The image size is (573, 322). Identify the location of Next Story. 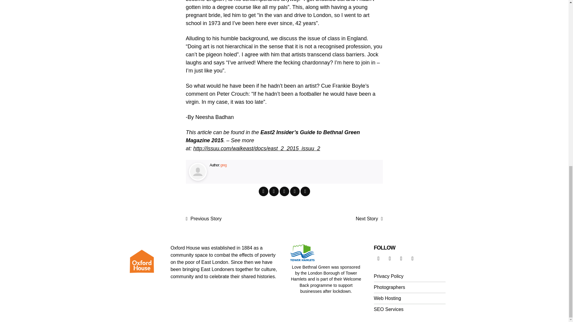
(369, 219).